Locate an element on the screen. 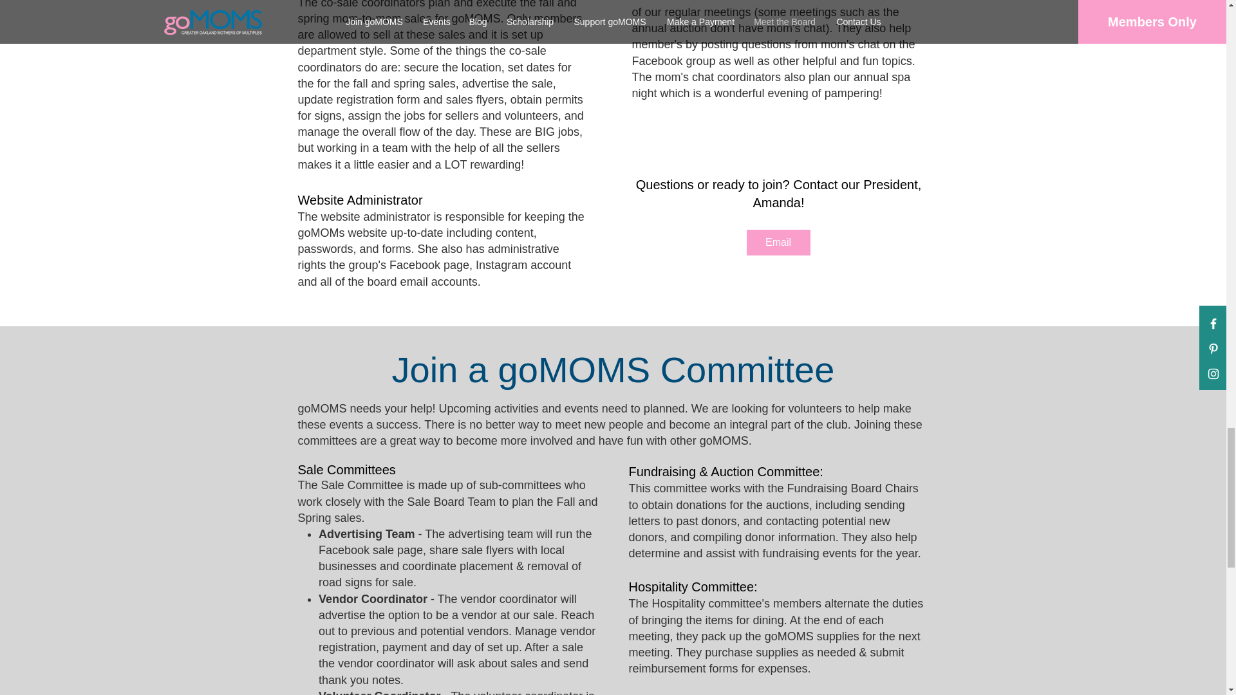 This screenshot has height=695, width=1236. Email is located at coordinates (778, 243).